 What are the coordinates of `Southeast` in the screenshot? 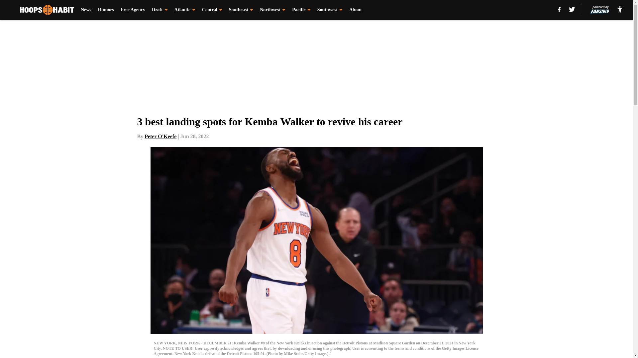 It's located at (241, 10).